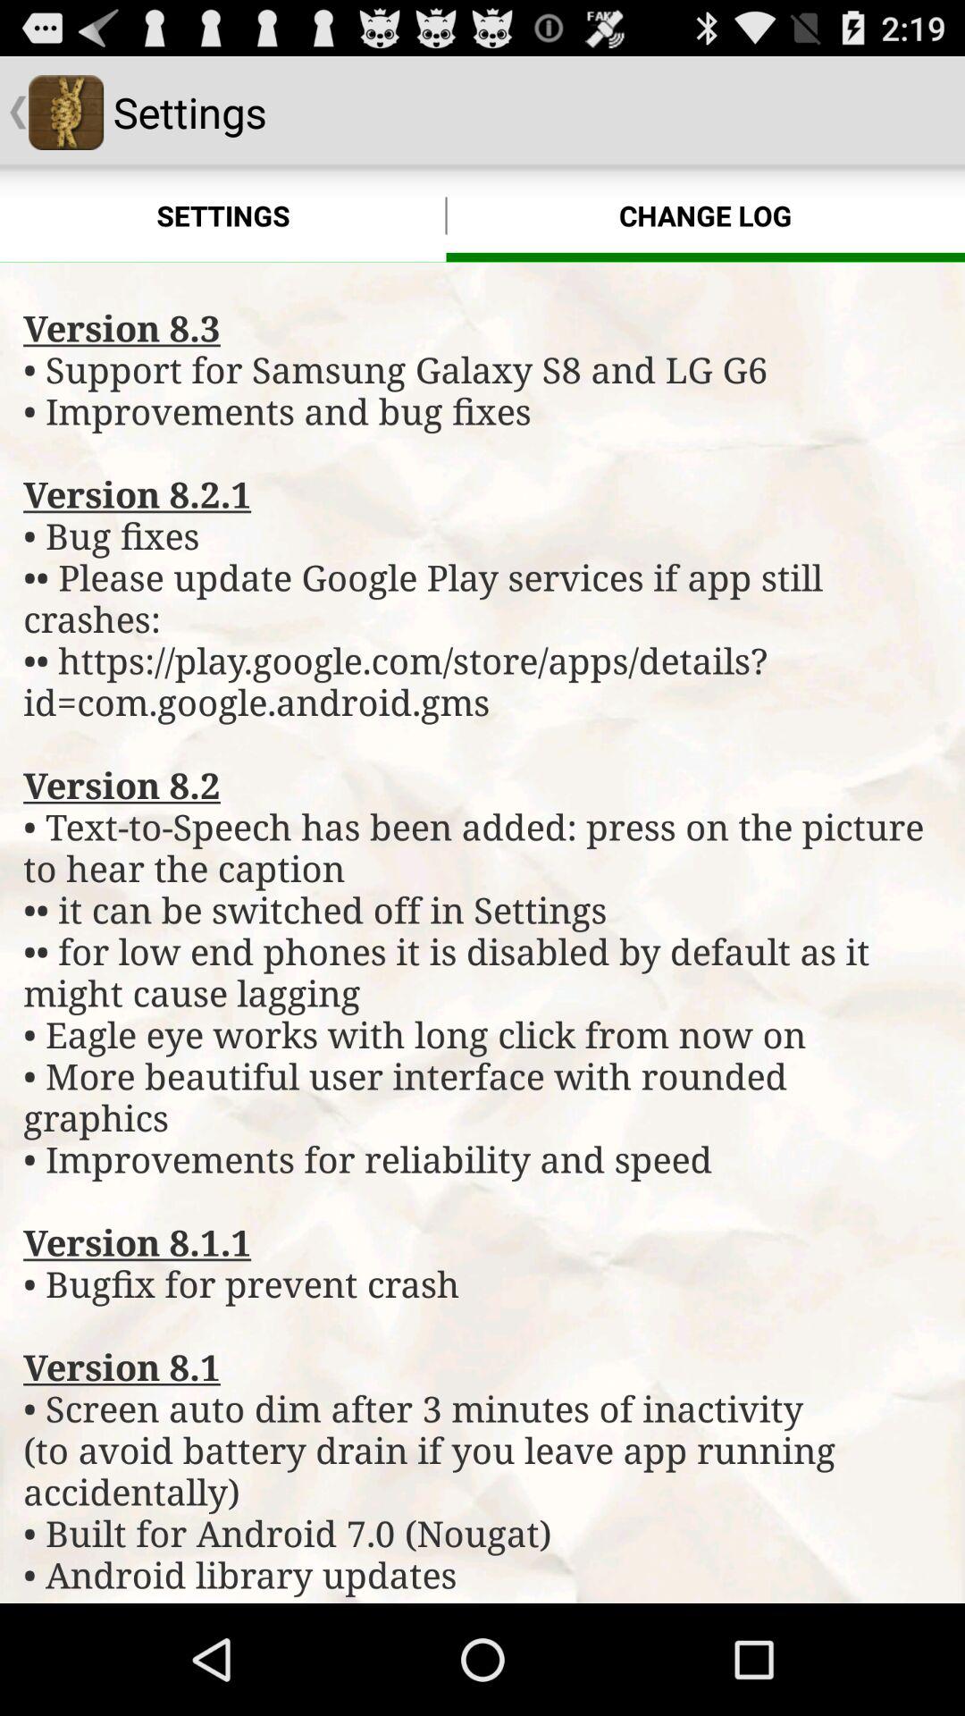 The height and width of the screenshot is (1716, 965). Describe the element at coordinates (706, 216) in the screenshot. I see `launch the app next to settings item` at that location.